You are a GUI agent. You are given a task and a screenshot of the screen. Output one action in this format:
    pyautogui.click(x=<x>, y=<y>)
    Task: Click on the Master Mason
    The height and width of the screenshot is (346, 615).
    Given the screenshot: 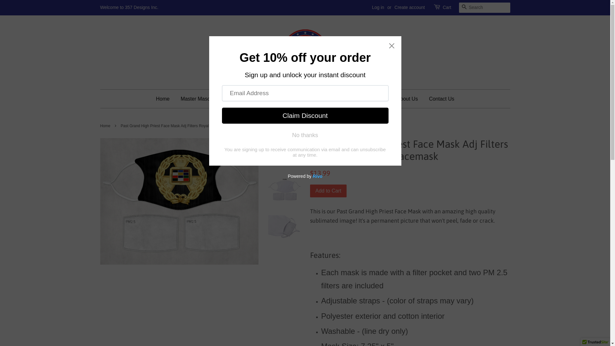 What is the action you would take?
    pyautogui.click(x=199, y=99)
    